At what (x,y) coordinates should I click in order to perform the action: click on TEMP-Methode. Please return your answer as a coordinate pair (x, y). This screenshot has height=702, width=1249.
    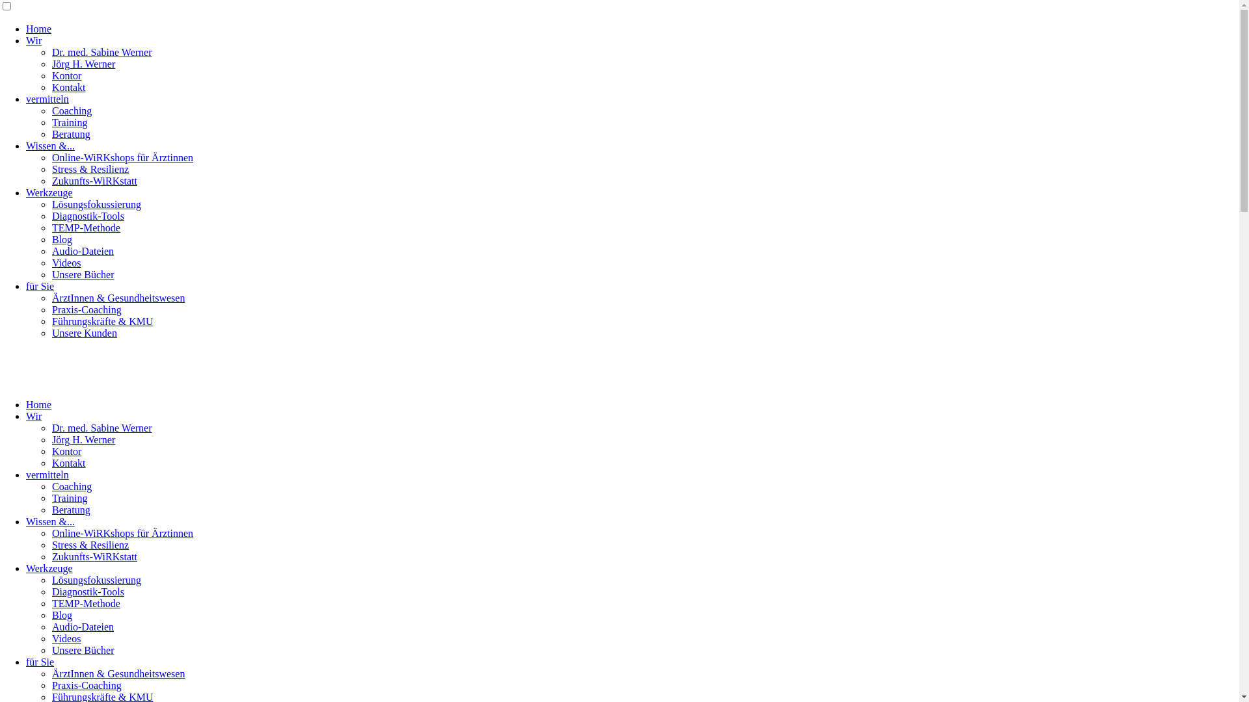
    Looking at the image, I should click on (86, 227).